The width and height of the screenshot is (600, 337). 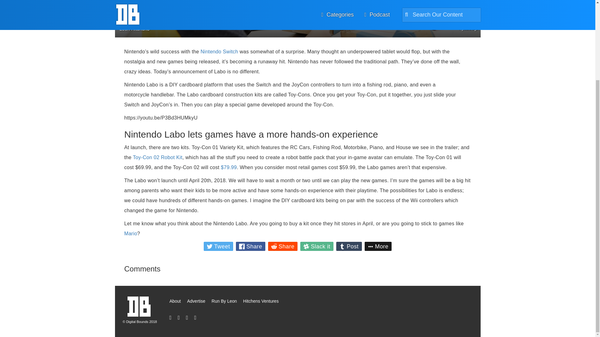 I want to click on Toy-Con 02 Robot Kit, so click(x=157, y=157).